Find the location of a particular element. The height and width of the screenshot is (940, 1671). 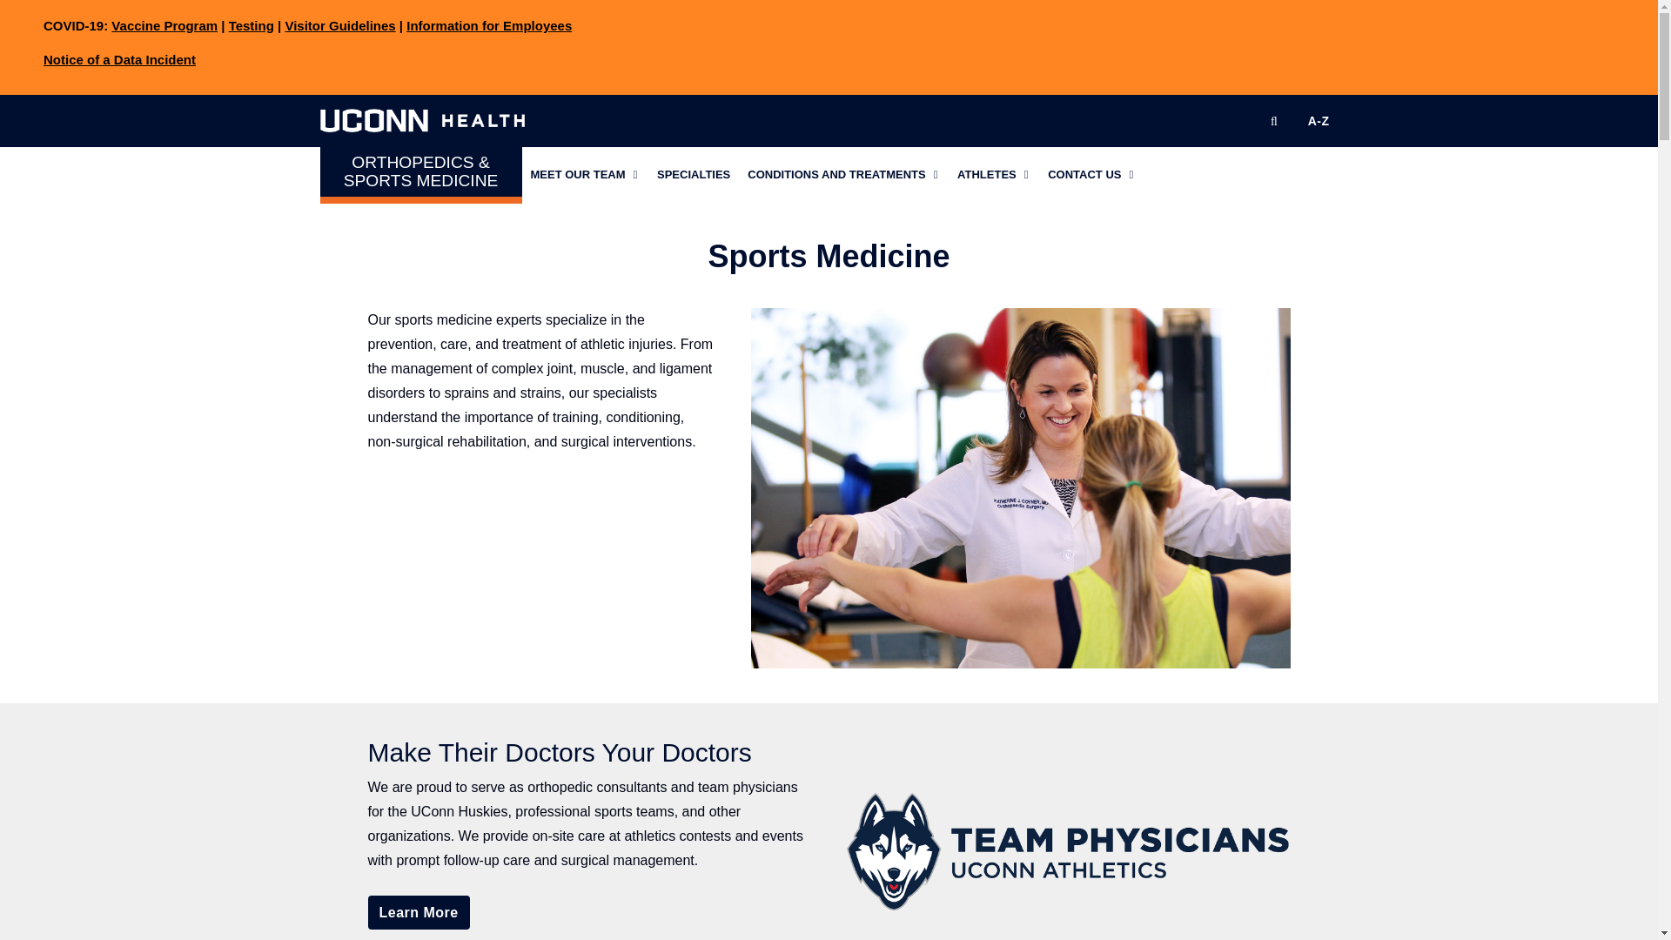

Notice of a Data Incident is located at coordinates (118, 59).